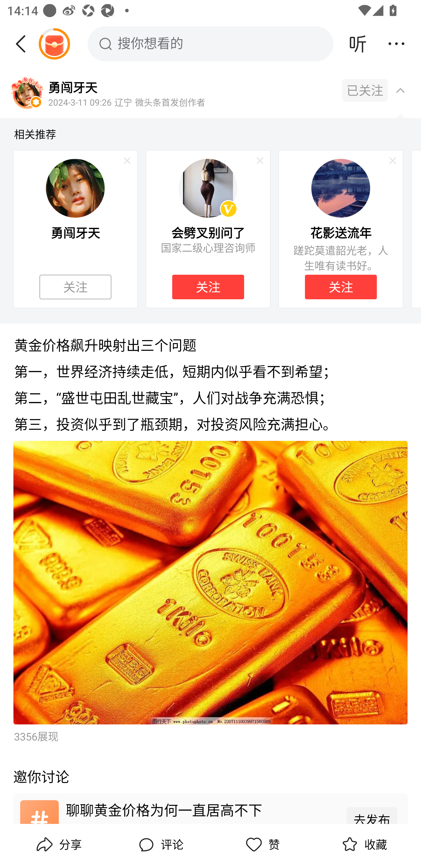  What do you see at coordinates (358, 44) in the screenshot?
I see `听头条` at bounding box center [358, 44].